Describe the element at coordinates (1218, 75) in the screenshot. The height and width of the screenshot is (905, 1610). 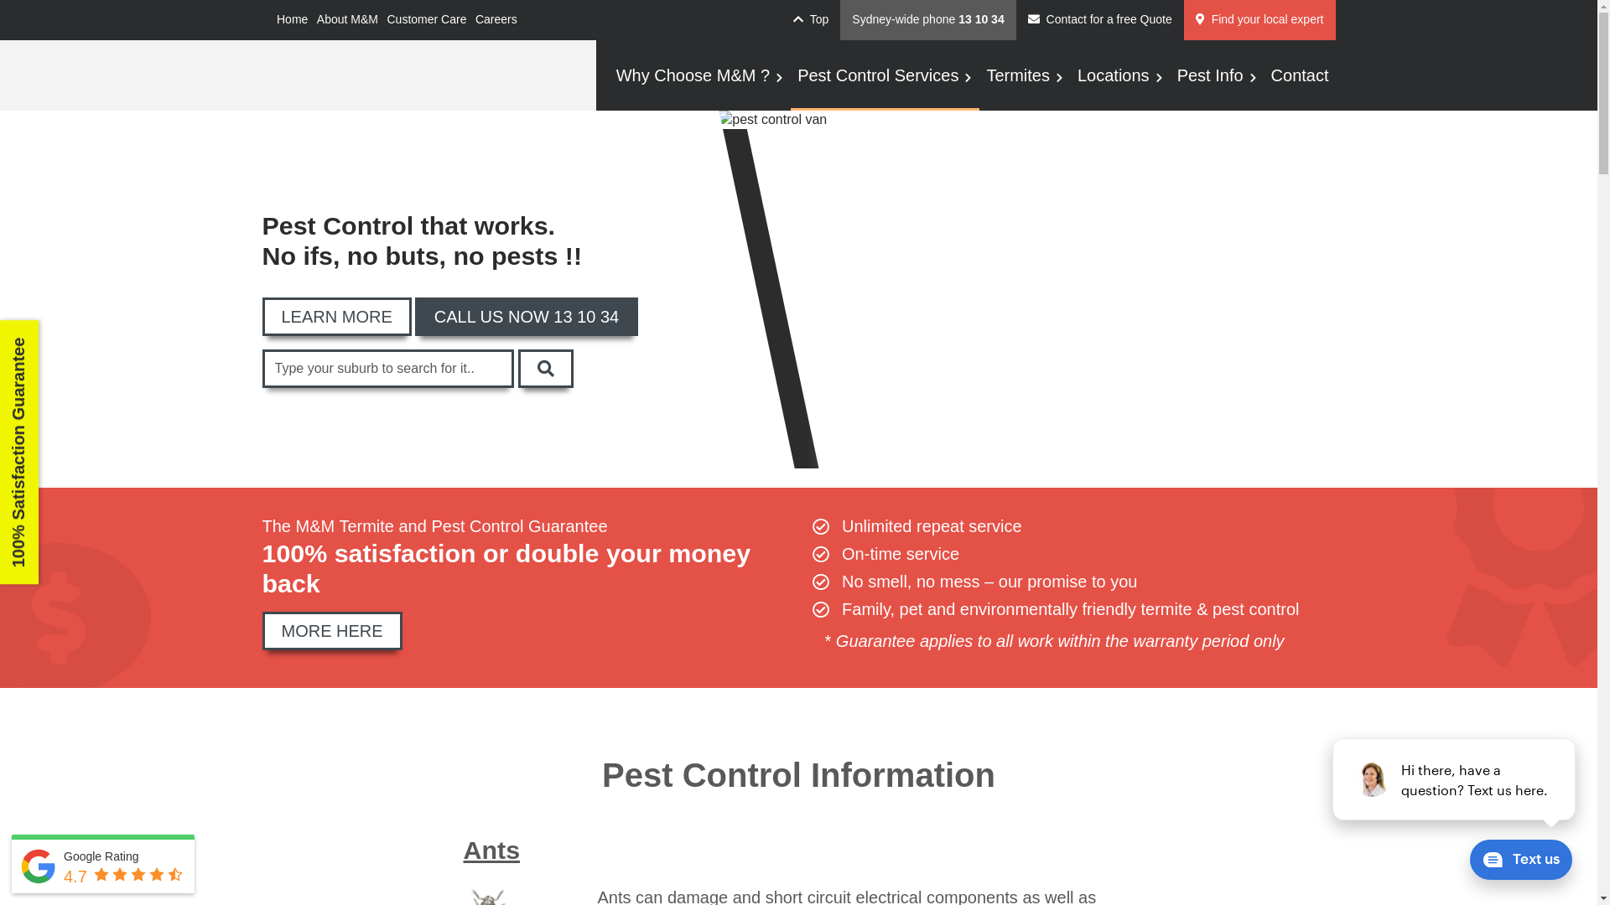
I see `Pest Info` at that location.